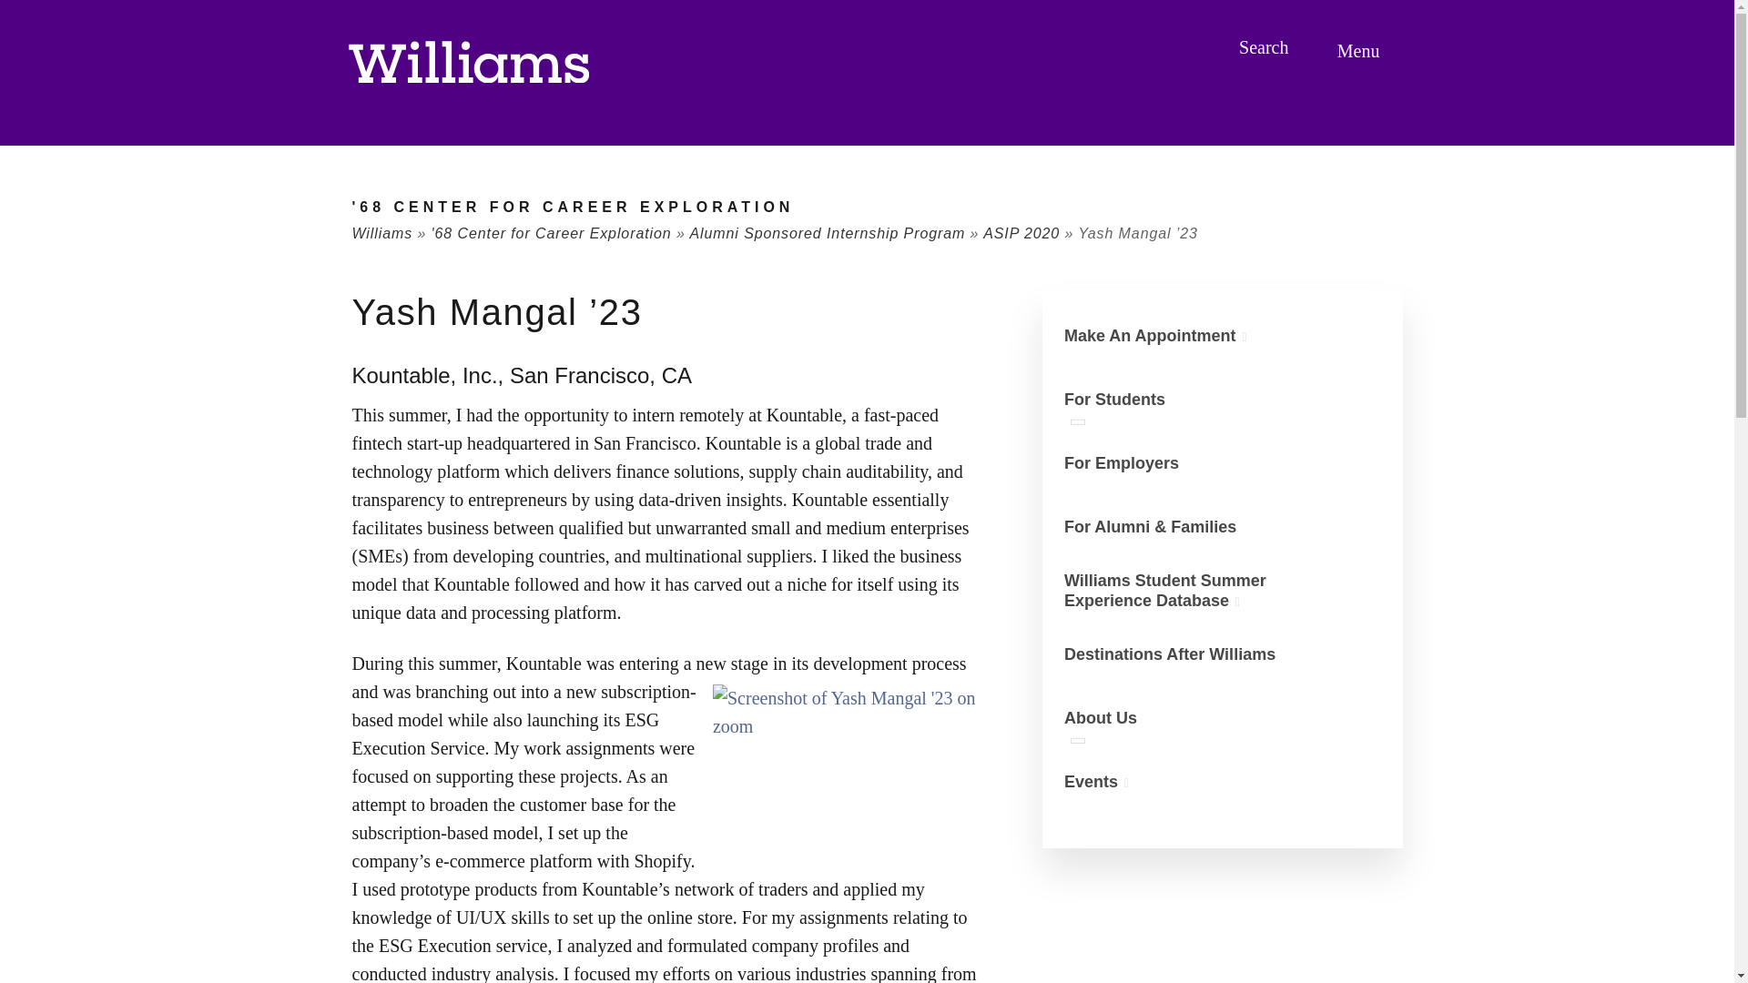 This screenshot has height=983, width=1748. I want to click on Go to Williams College Home, so click(468, 62).